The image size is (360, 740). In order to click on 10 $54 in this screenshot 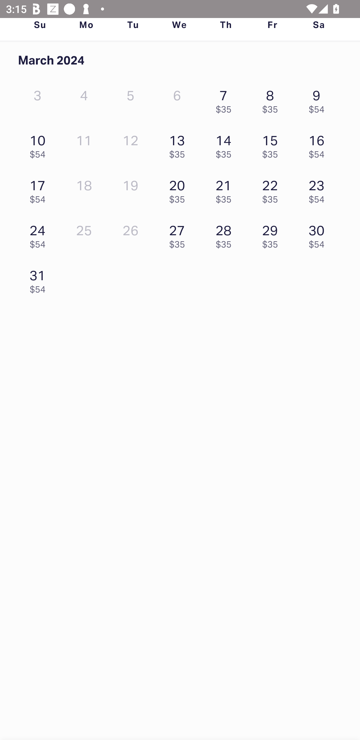, I will do `click(40, 144)`.